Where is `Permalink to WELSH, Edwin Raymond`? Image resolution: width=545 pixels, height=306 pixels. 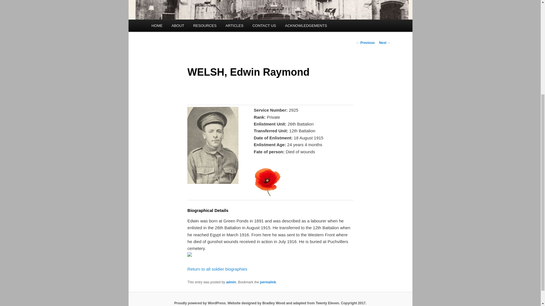 Permalink to WELSH, Edwin Raymond is located at coordinates (268, 282).